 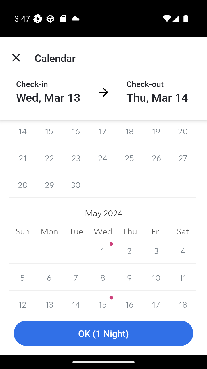 I want to click on 13 13 May 2024, so click(x=49, y=301).